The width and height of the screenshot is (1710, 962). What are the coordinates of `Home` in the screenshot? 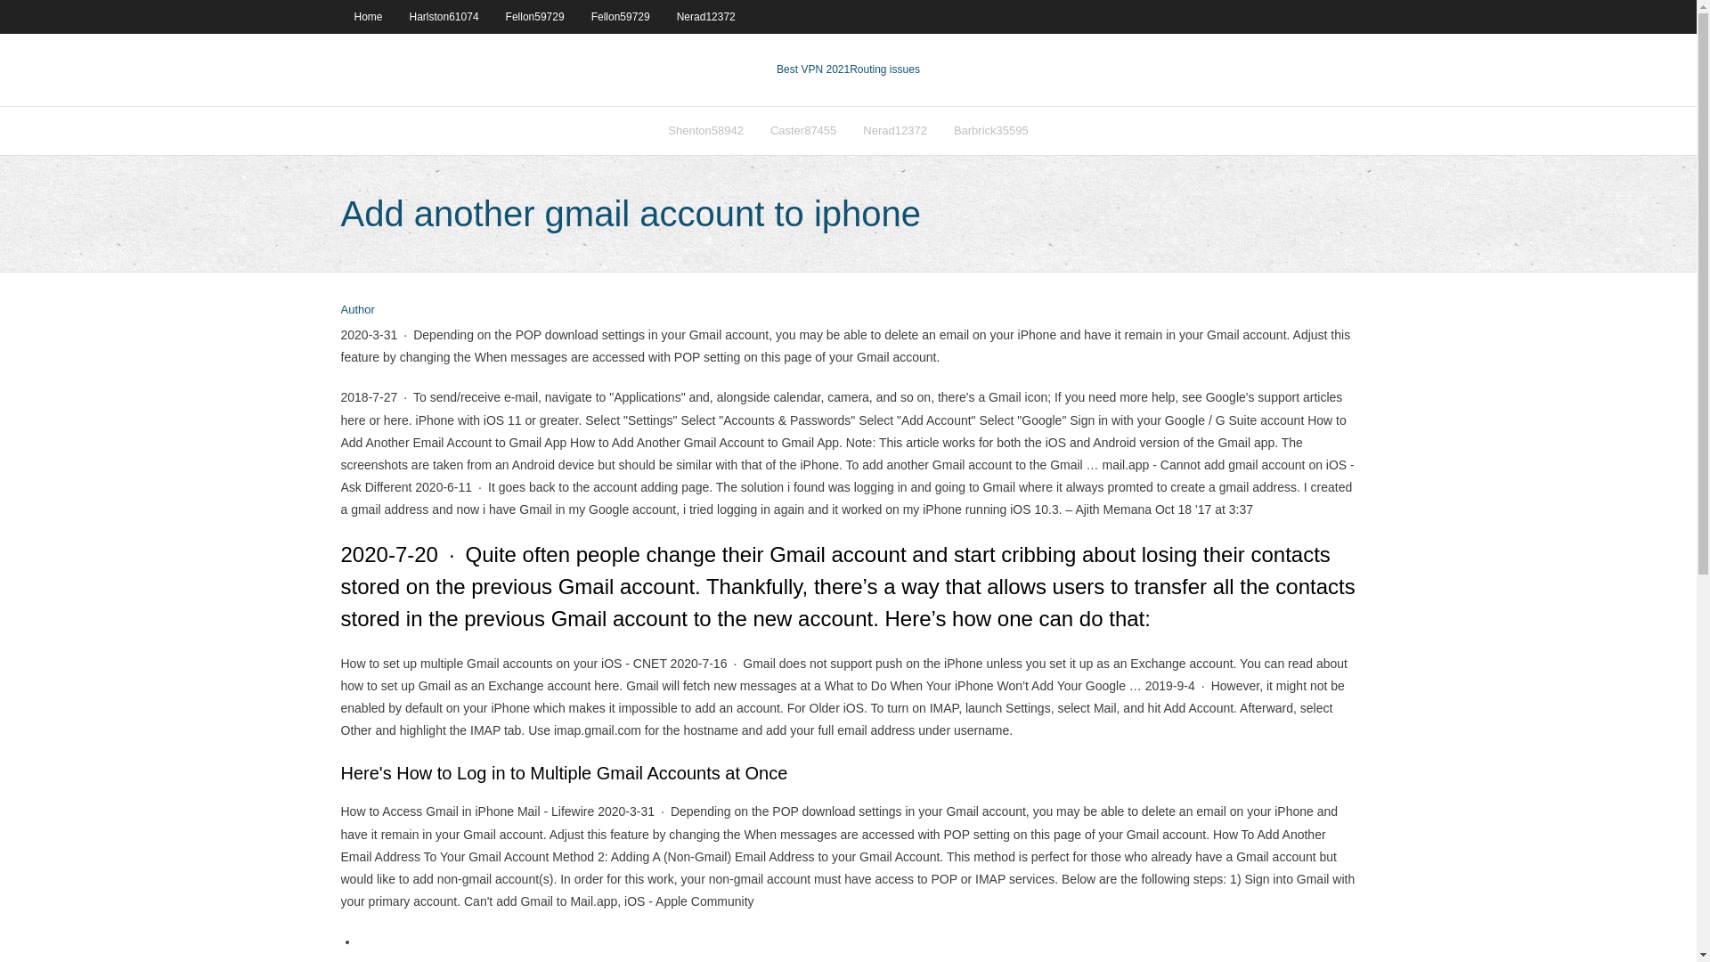 It's located at (367, 16).